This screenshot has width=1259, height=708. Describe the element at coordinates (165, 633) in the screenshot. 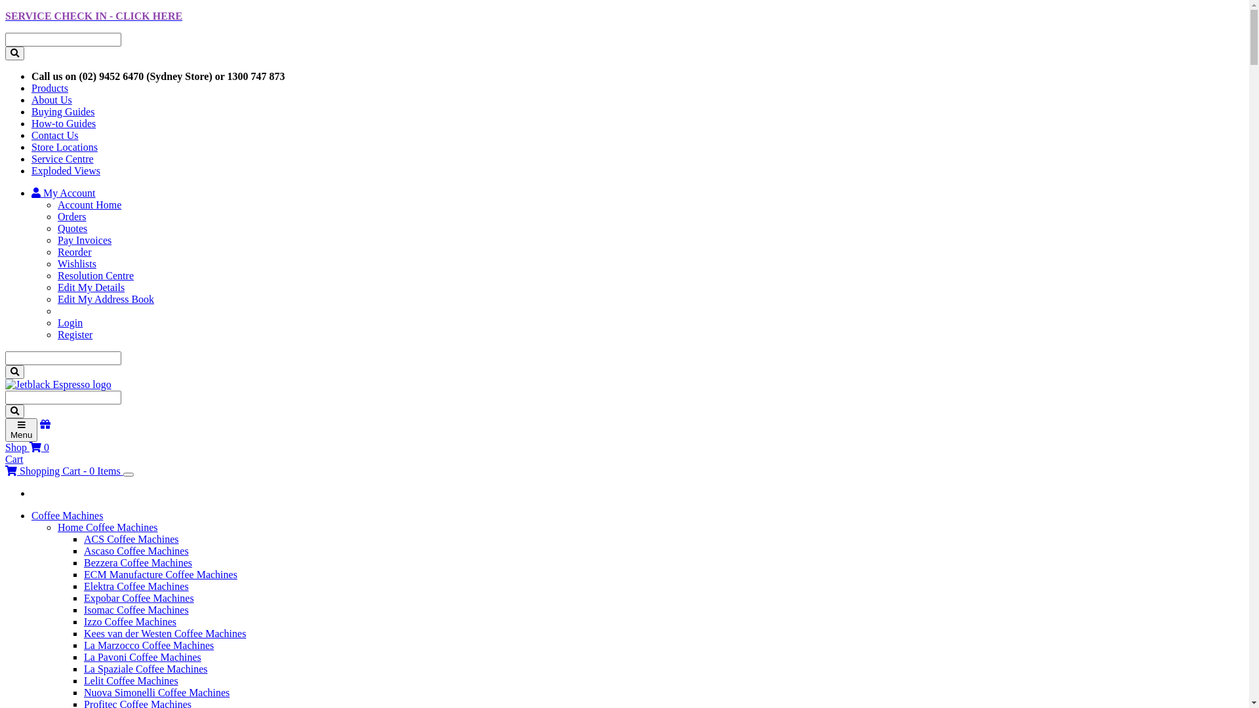

I see `Kees van der Westen Coffee Machines` at that location.